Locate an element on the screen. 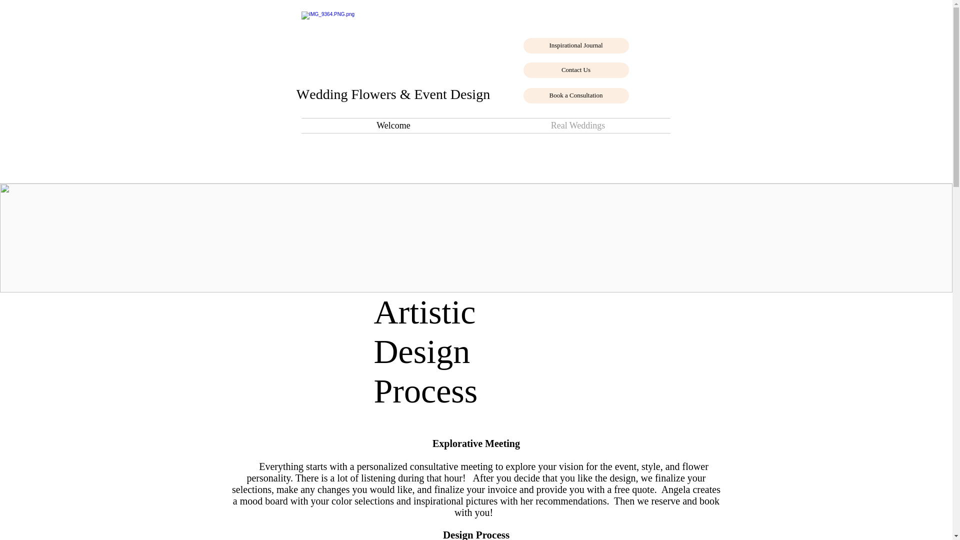 This screenshot has width=960, height=540. Book a Consultation is located at coordinates (576, 96).